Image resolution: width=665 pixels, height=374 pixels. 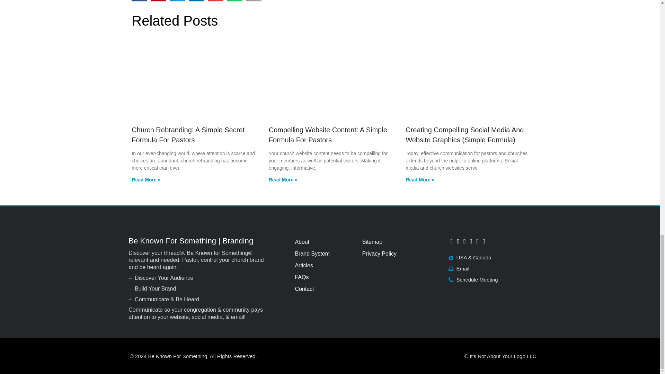 What do you see at coordinates (324, 242) in the screenshot?
I see `About` at bounding box center [324, 242].